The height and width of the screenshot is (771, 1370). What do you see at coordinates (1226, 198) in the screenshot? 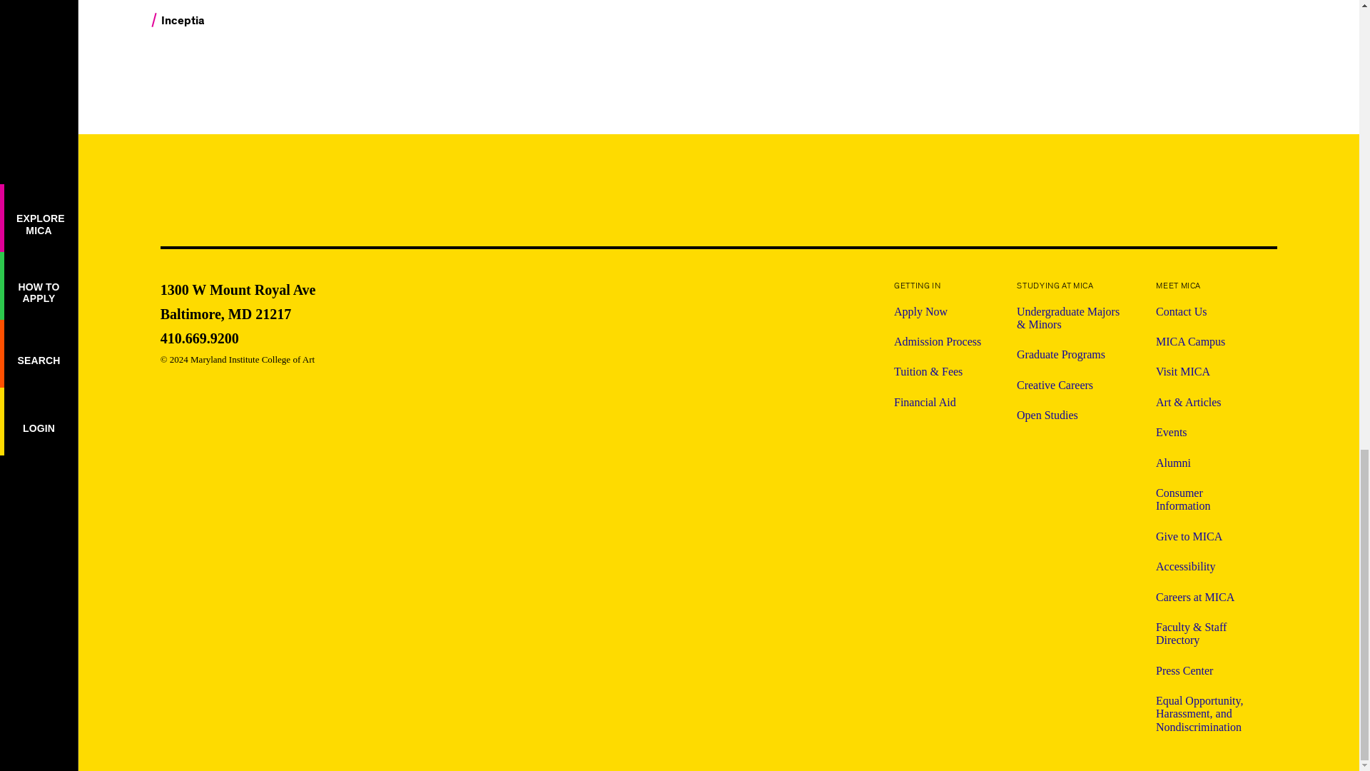
I see `YouTube` at bounding box center [1226, 198].